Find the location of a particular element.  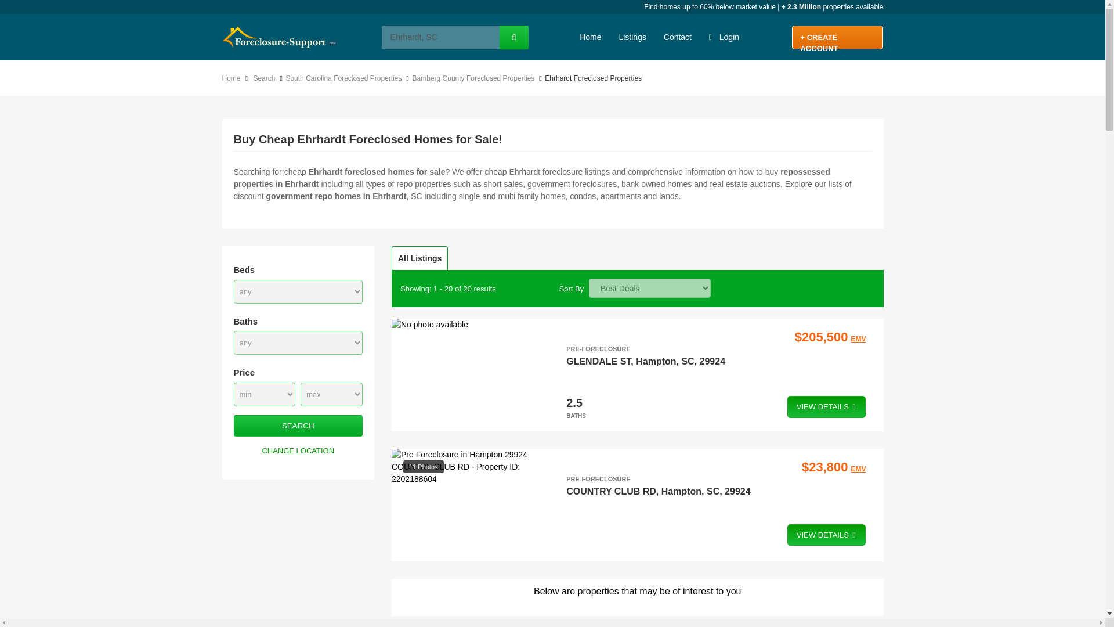

11 Photos is located at coordinates (470, 466).